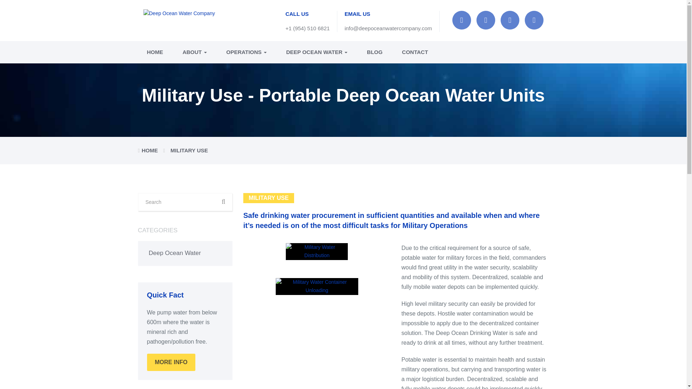 The width and height of the screenshot is (692, 389). What do you see at coordinates (171, 362) in the screenshot?
I see `MORE INFO` at bounding box center [171, 362].